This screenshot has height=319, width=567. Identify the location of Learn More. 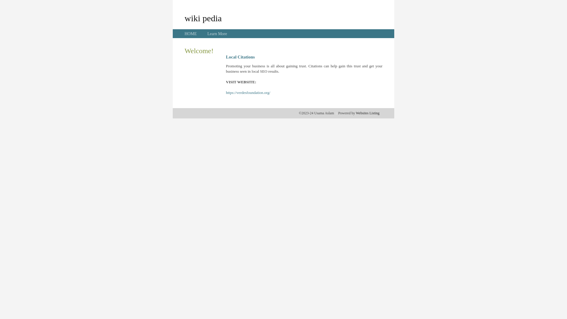
(217, 34).